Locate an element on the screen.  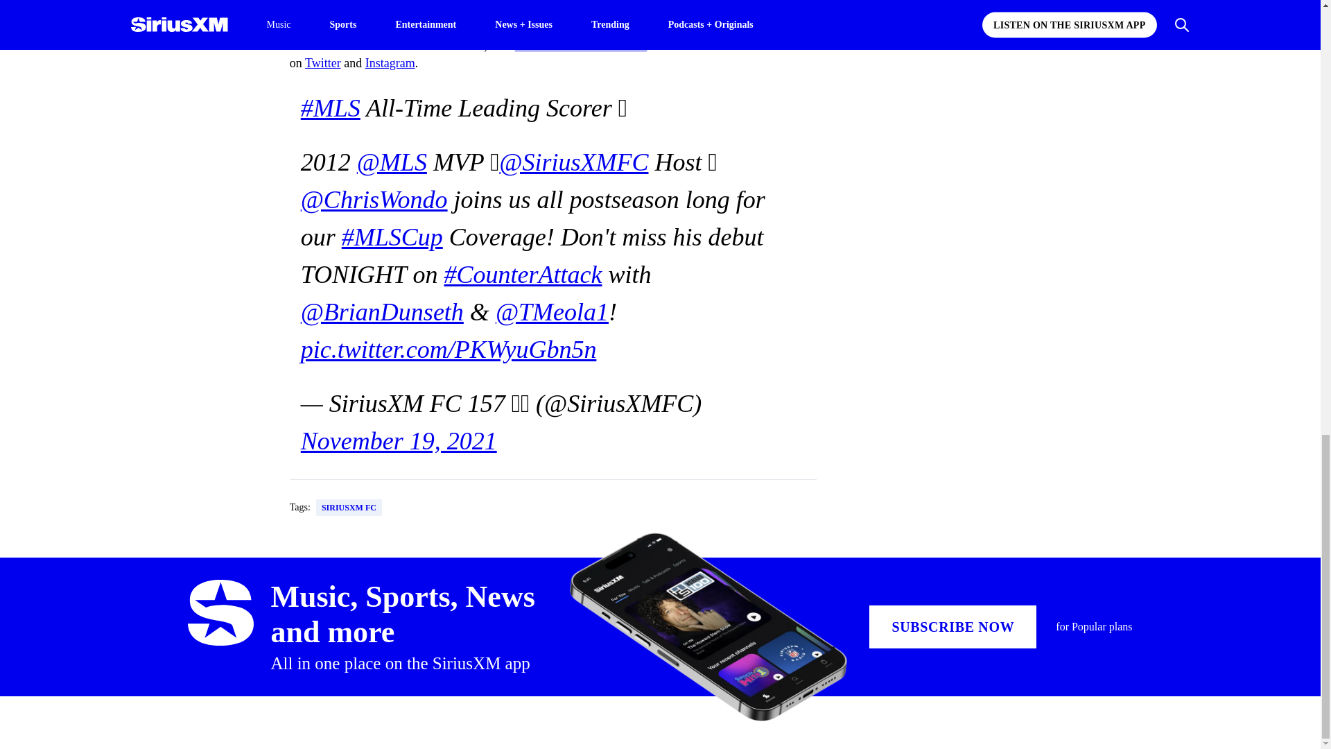
Twitter is located at coordinates (322, 63).